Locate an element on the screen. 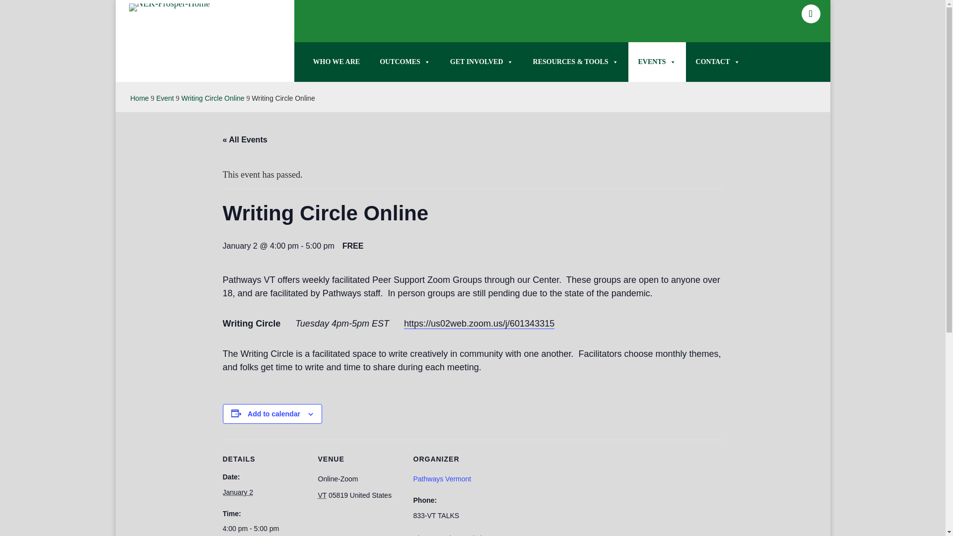 This screenshot has height=536, width=953. Become a part of NEK Prosper! is located at coordinates (481, 62).